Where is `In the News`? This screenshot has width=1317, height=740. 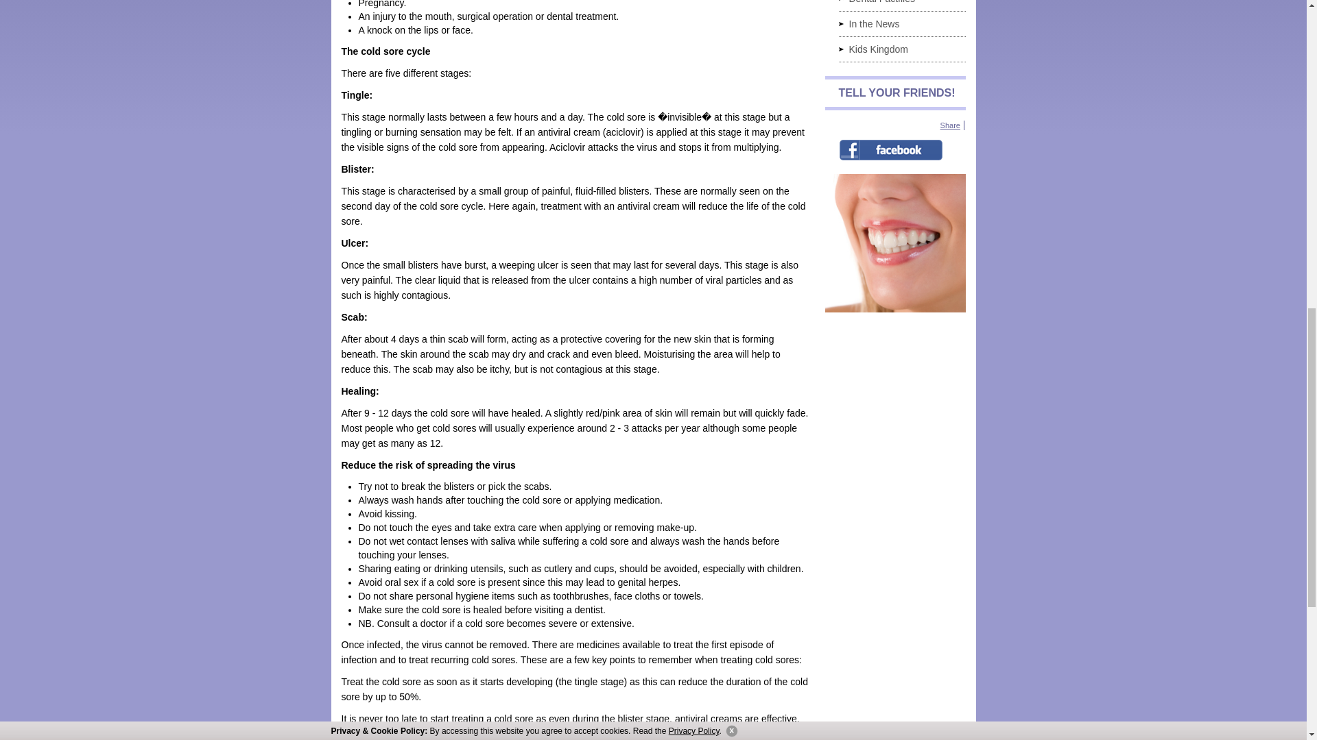 In the News is located at coordinates (901, 23).